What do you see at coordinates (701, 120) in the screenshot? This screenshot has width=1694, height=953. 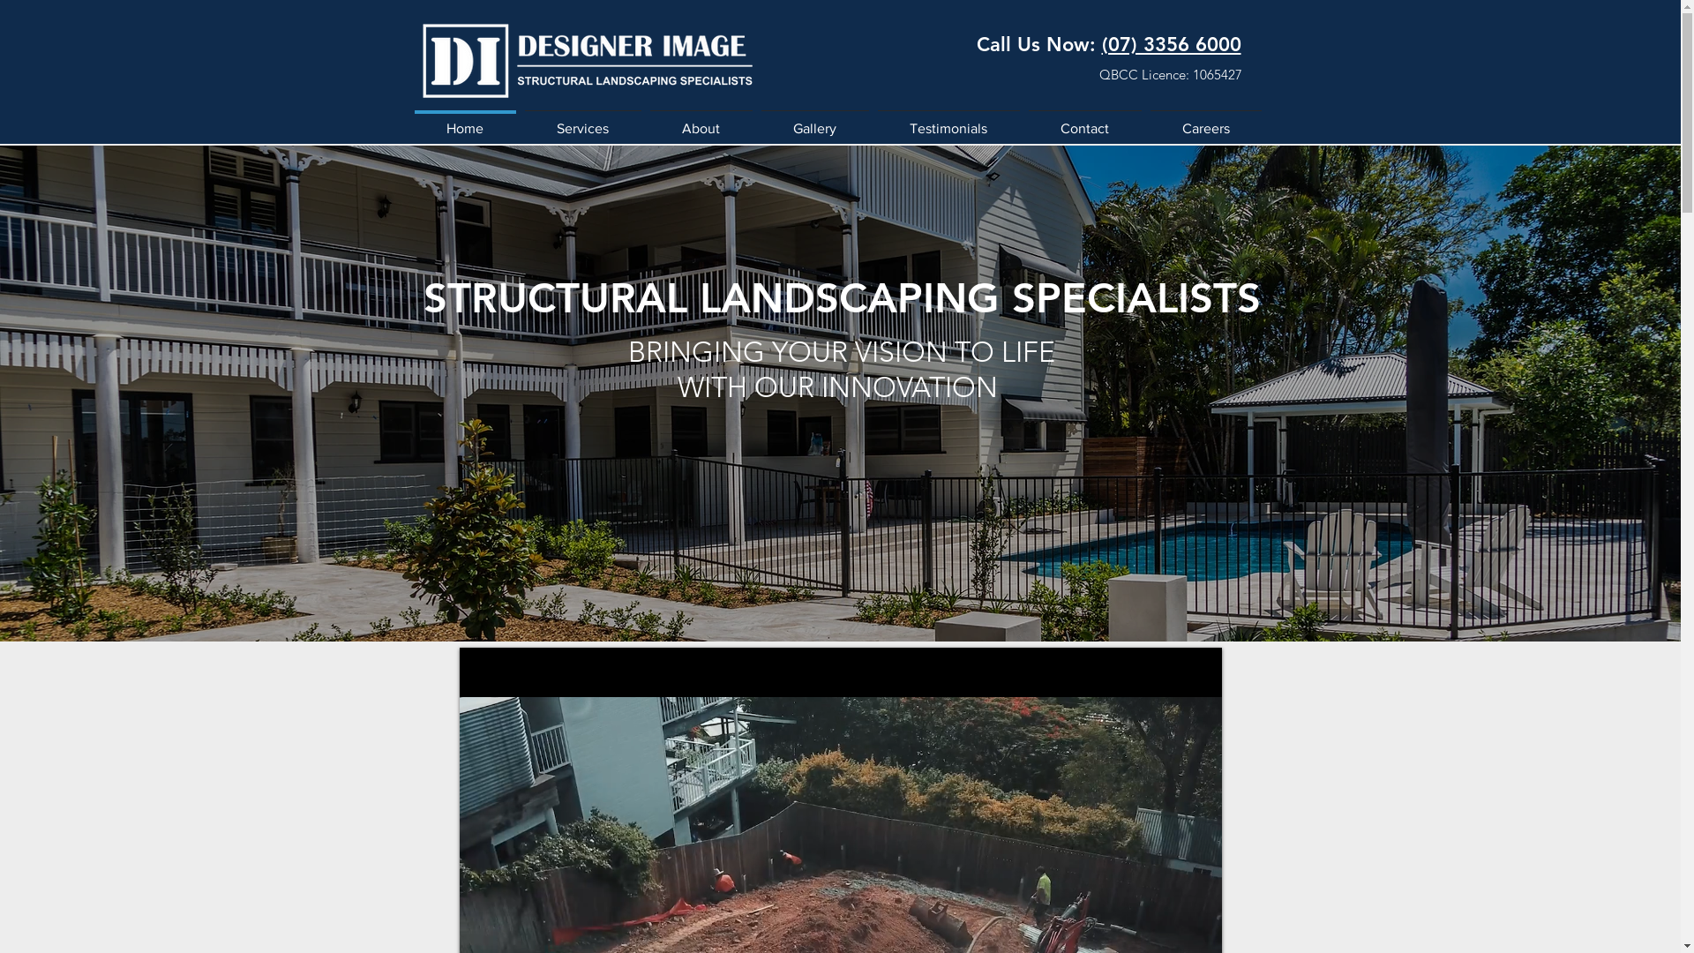 I see `About` at bounding box center [701, 120].